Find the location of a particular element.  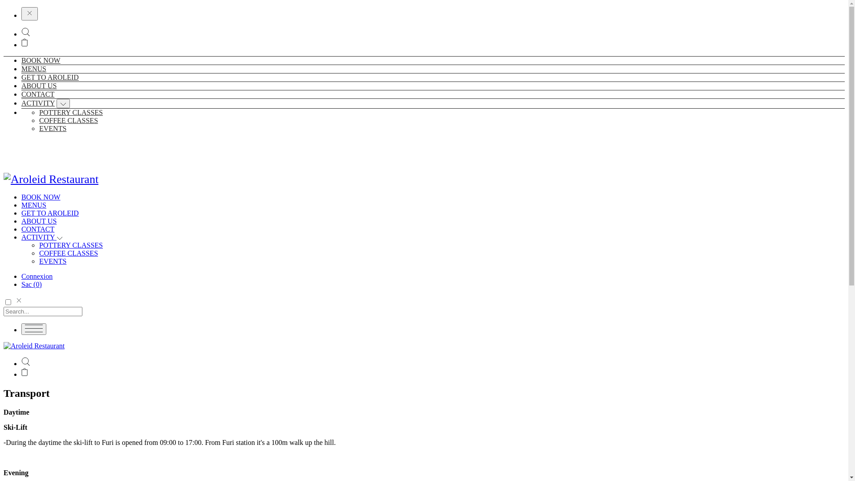

GET TO AROLEID is located at coordinates (50, 213).